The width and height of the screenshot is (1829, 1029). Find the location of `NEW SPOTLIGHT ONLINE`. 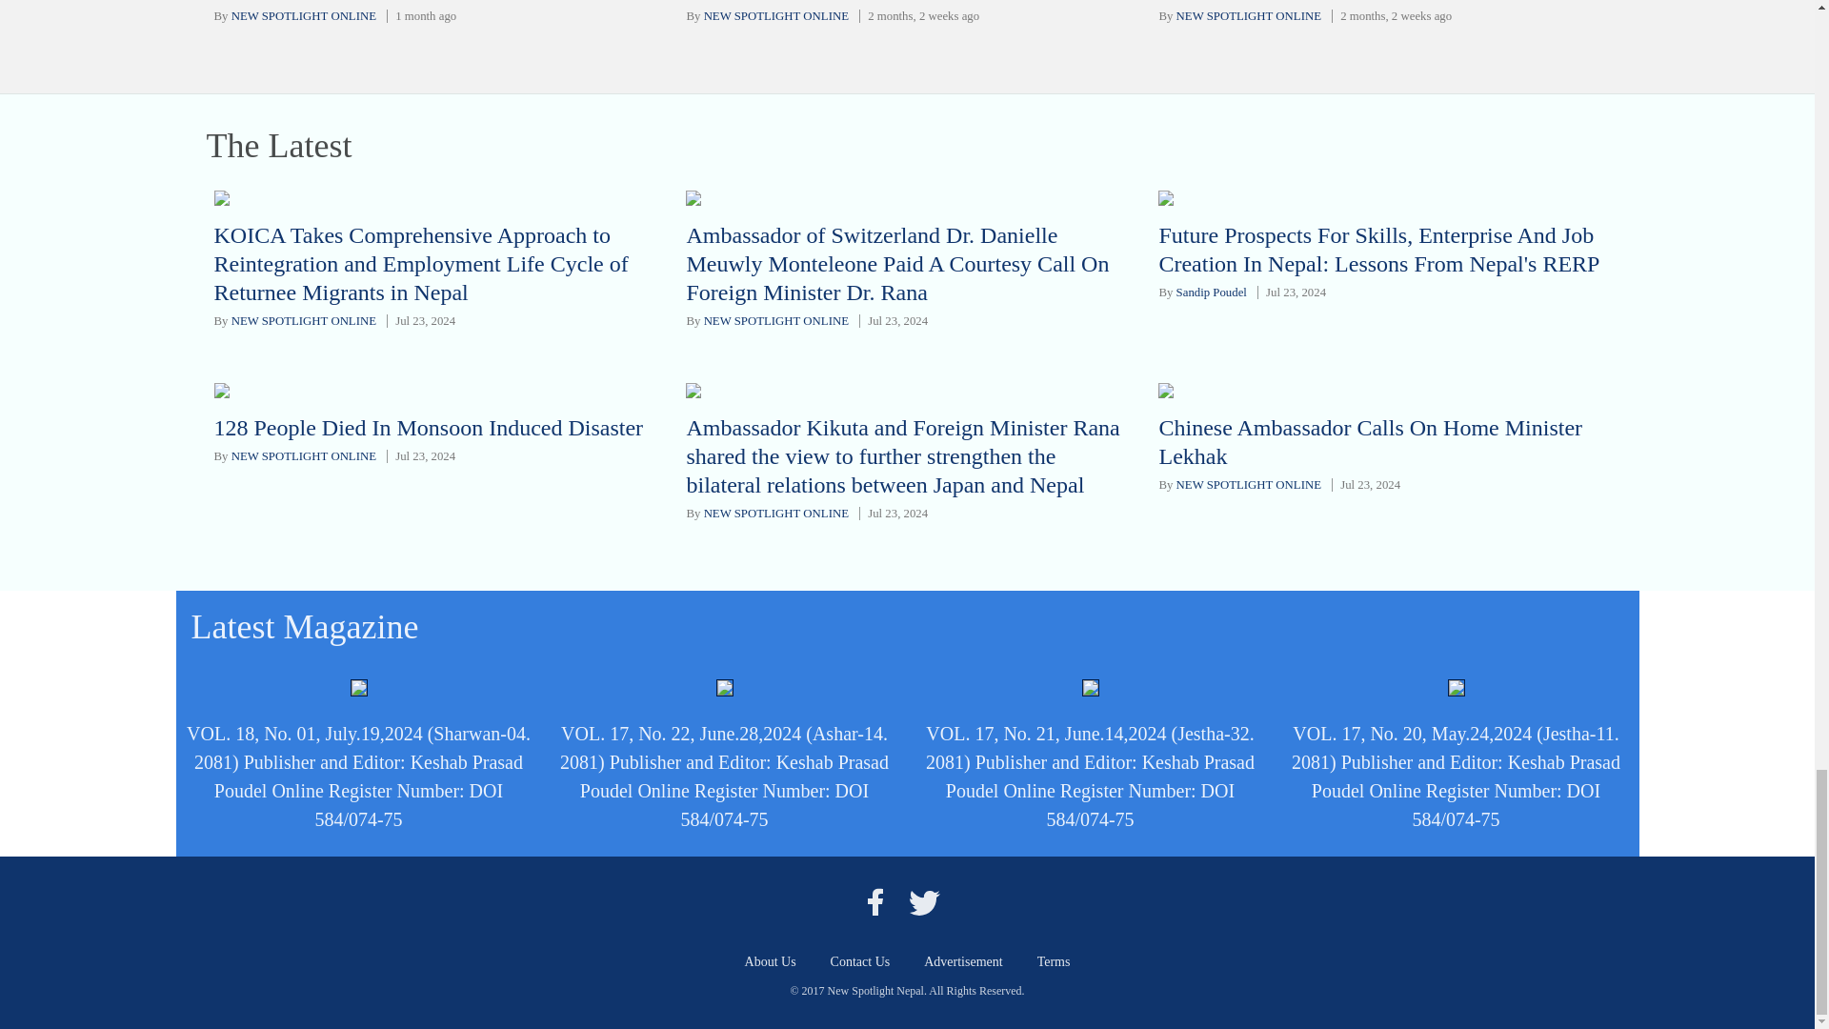

NEW SPOTLIGHT ONLINE is located at coordinates (304, 15).